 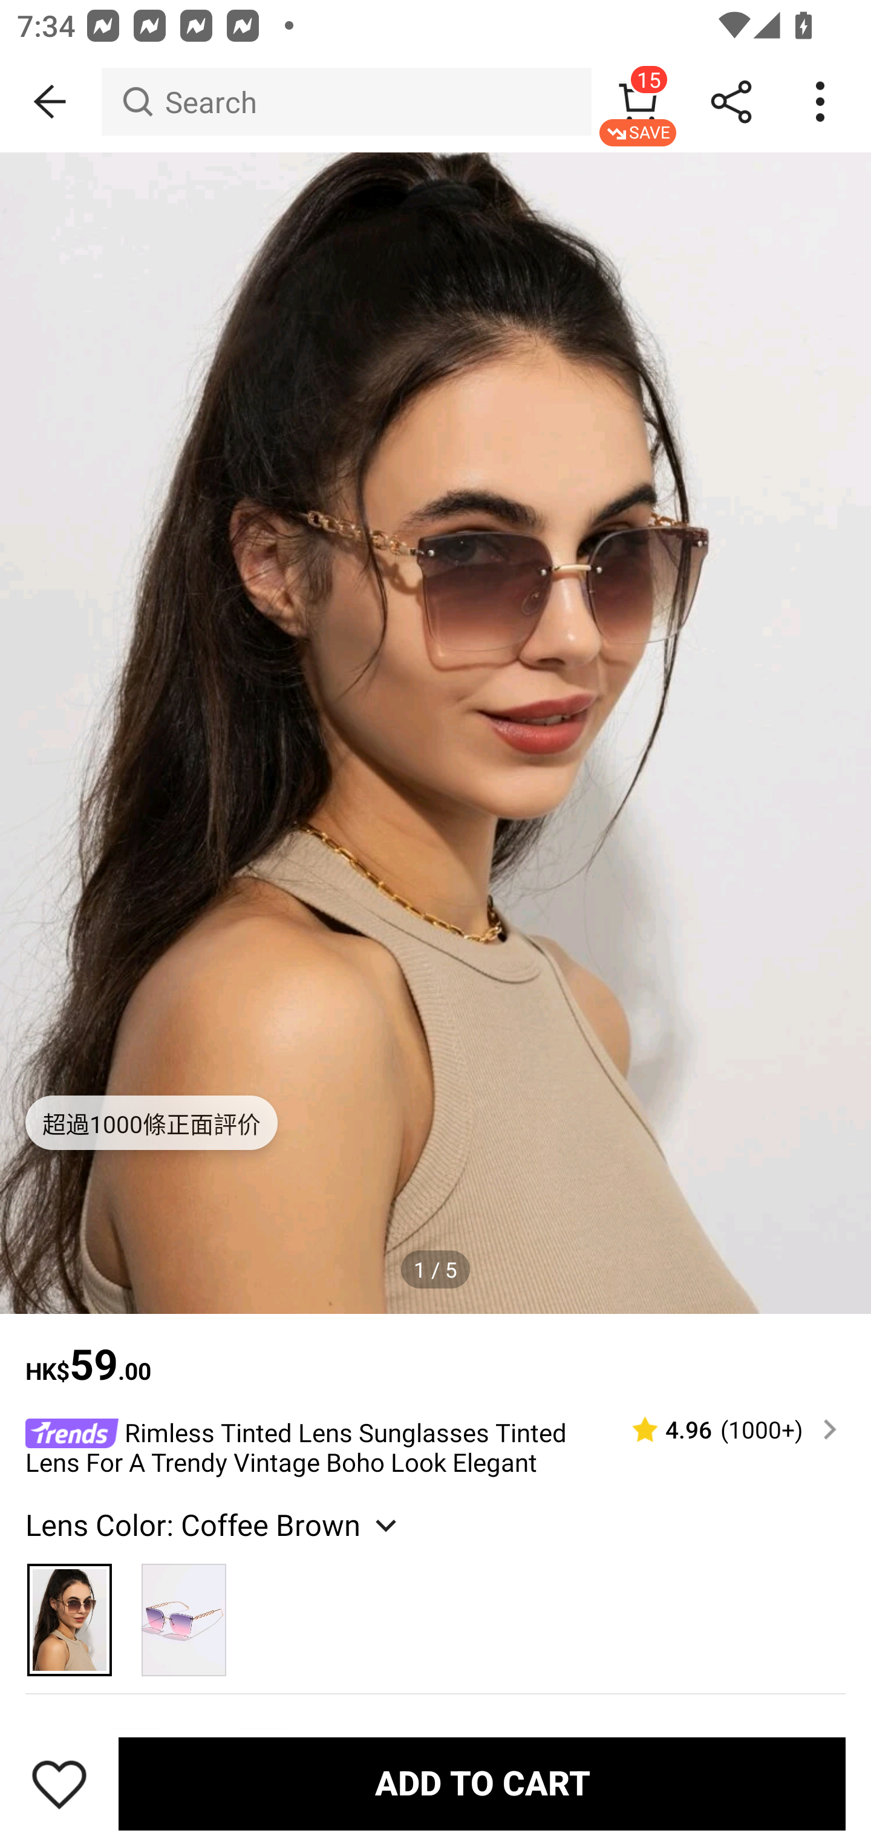 What do you see at coordinates (51, 102) in the screenshot?
I see `BACK` at bounding box center [51, 102].